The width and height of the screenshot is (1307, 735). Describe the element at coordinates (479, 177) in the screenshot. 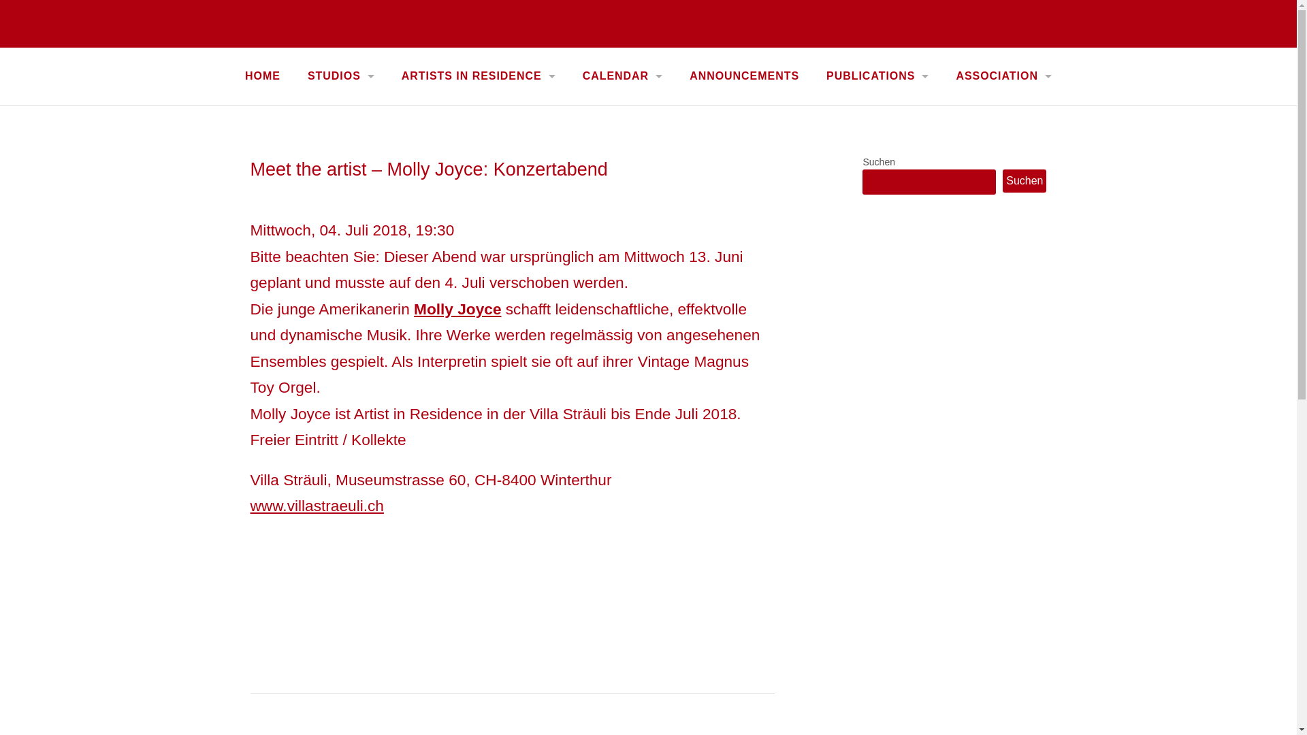

I see `SWISS ARTISTS ANNOUNCED ABROAD` at that location.